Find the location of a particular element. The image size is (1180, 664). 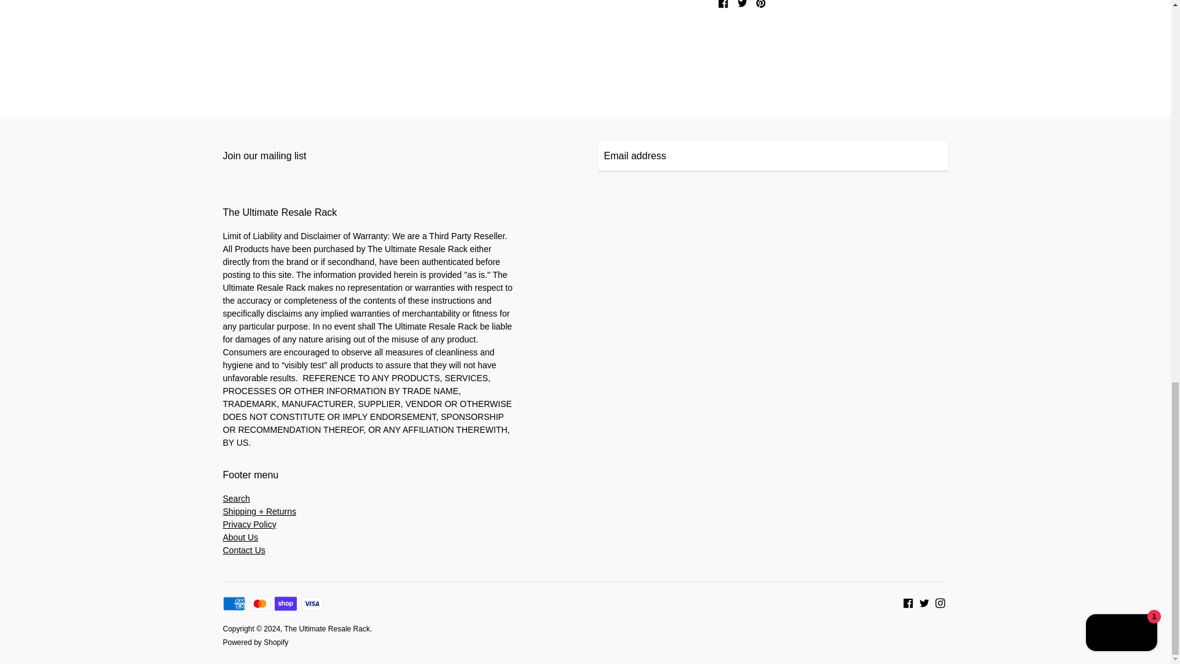

Shop Pay is located at coordinates (286, 603).